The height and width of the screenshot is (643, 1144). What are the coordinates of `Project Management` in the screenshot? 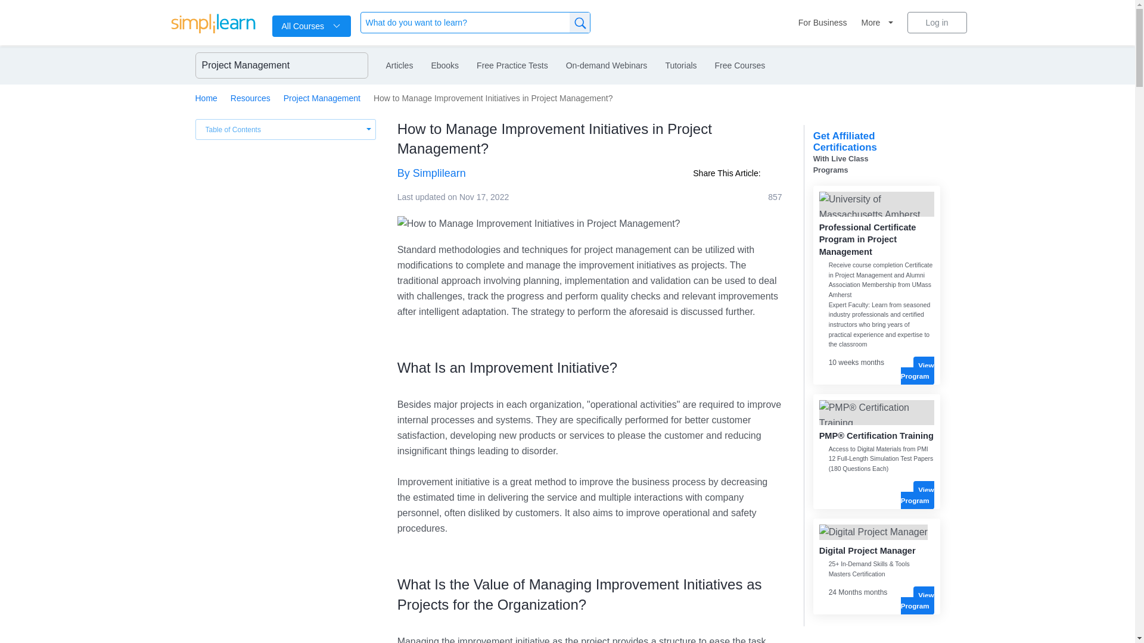 It's located at (322, 98).